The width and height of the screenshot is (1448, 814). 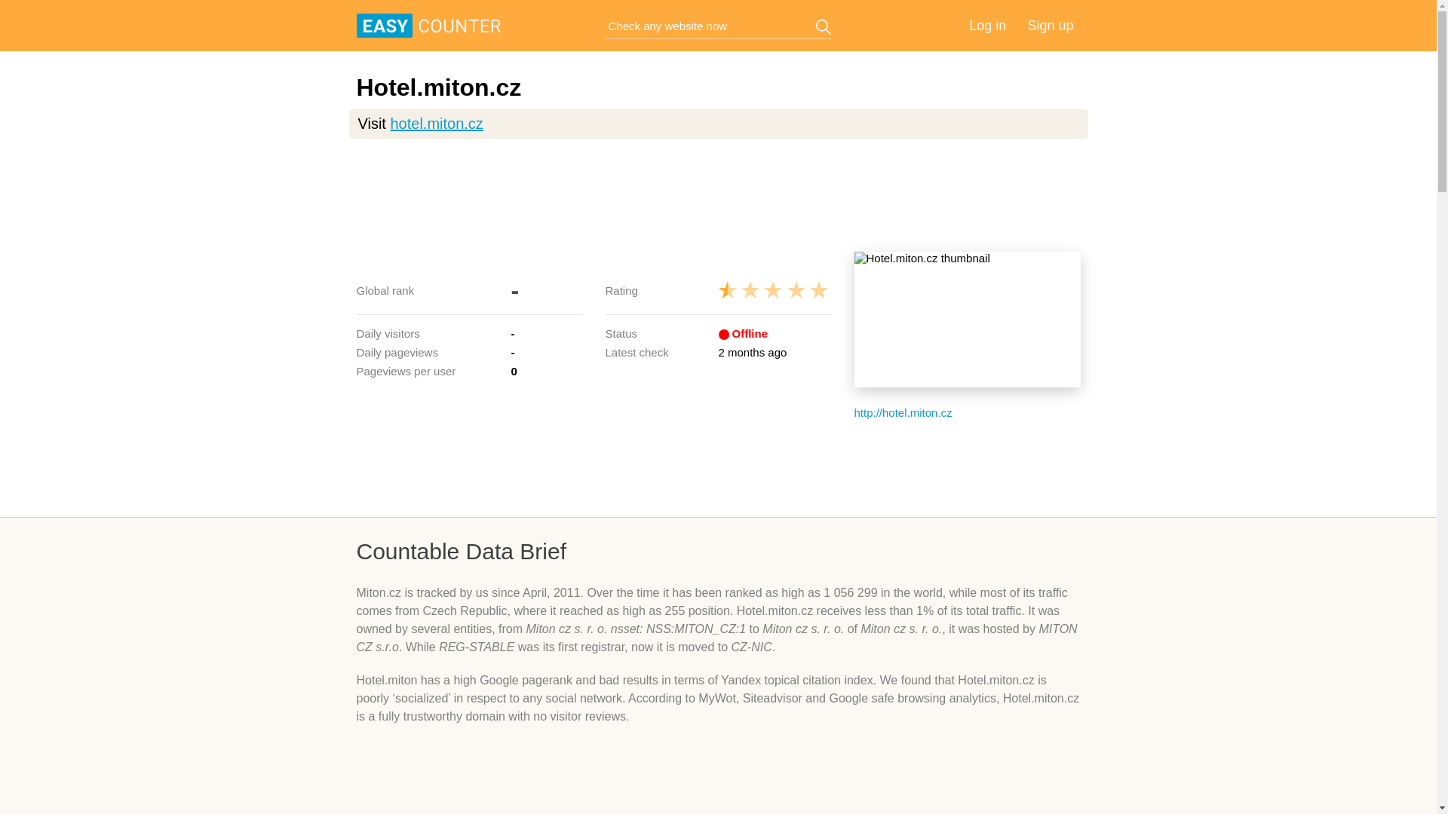 What do you see at coordinates (718, 781) in the screenshot?
I see `Advertisement` at bounding box center [718, 781].